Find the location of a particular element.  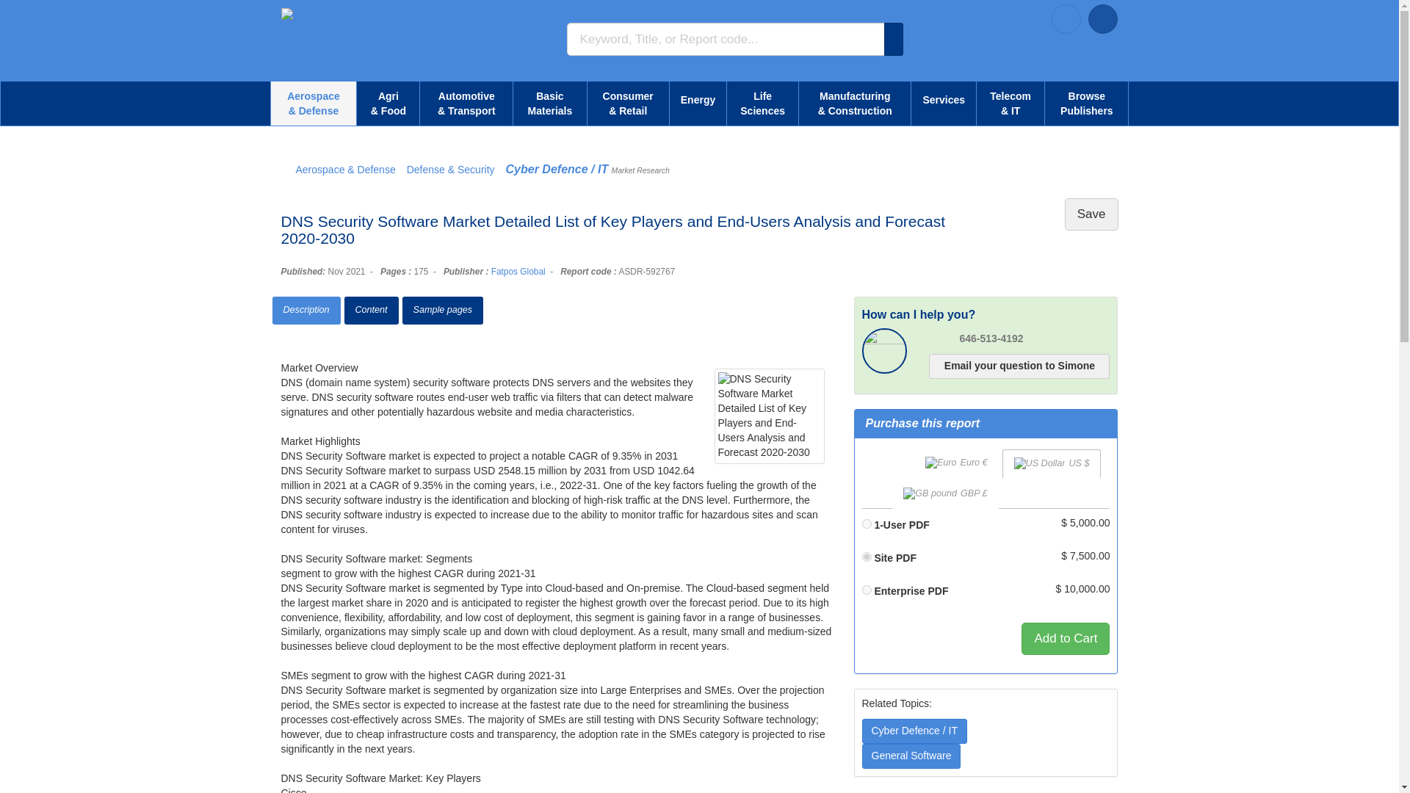

xprice3 is located at coordinates (867, 590).